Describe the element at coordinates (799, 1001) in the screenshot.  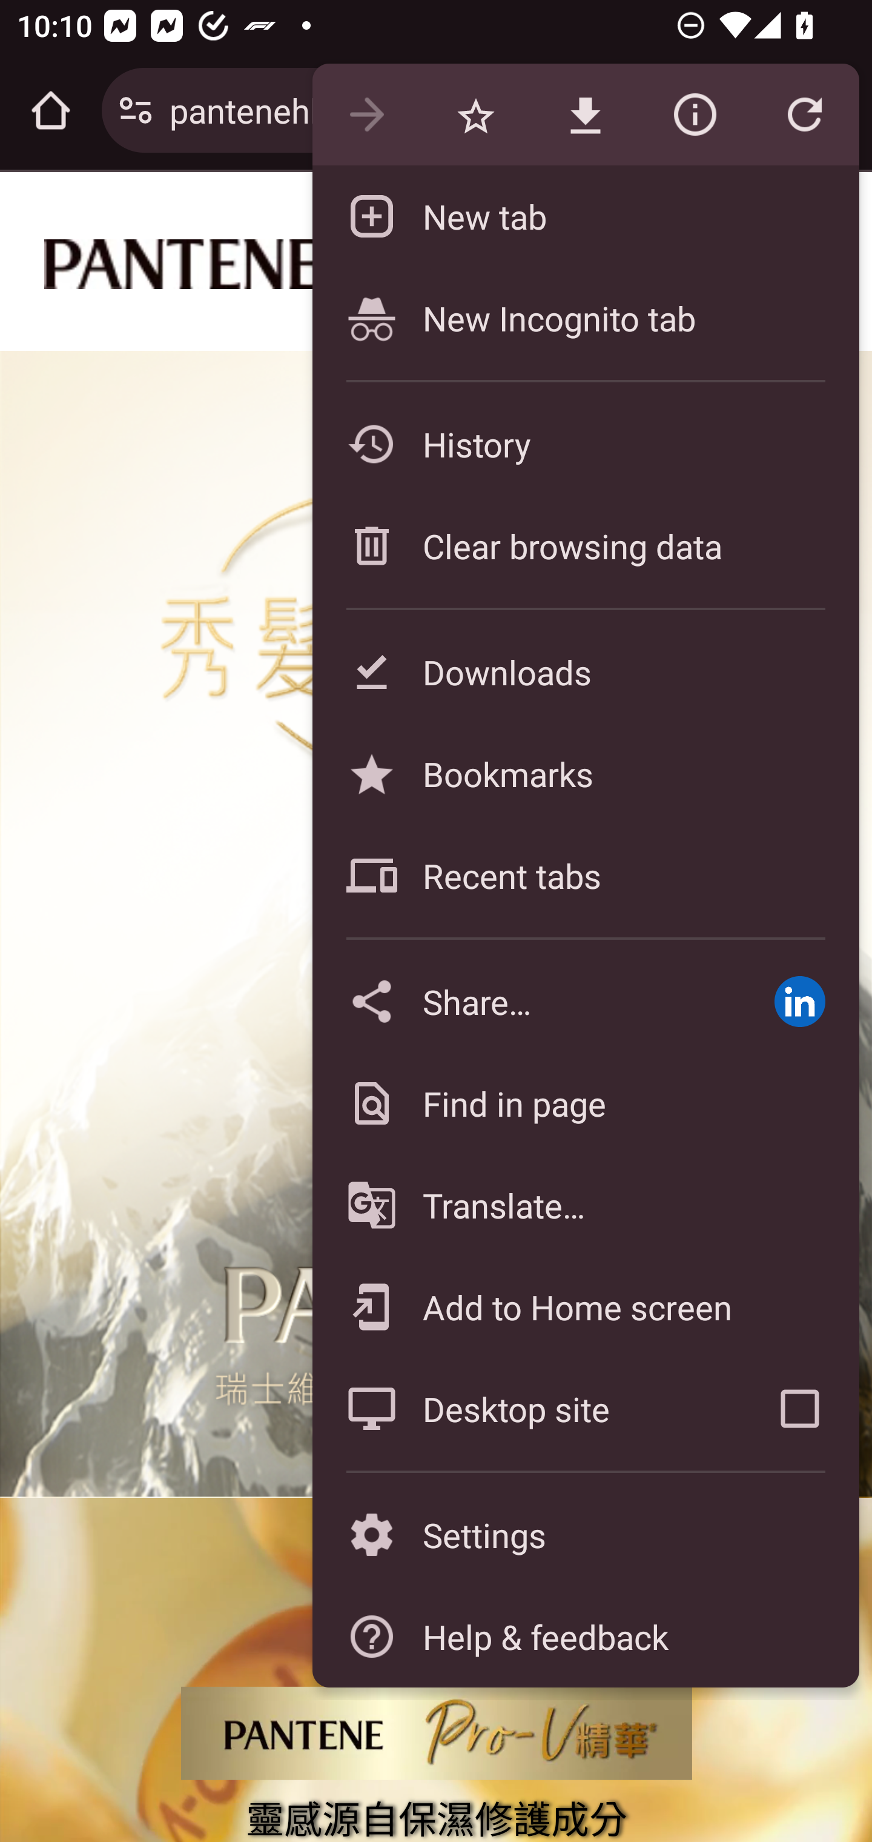
I see `Share via Share in a post` at that location.